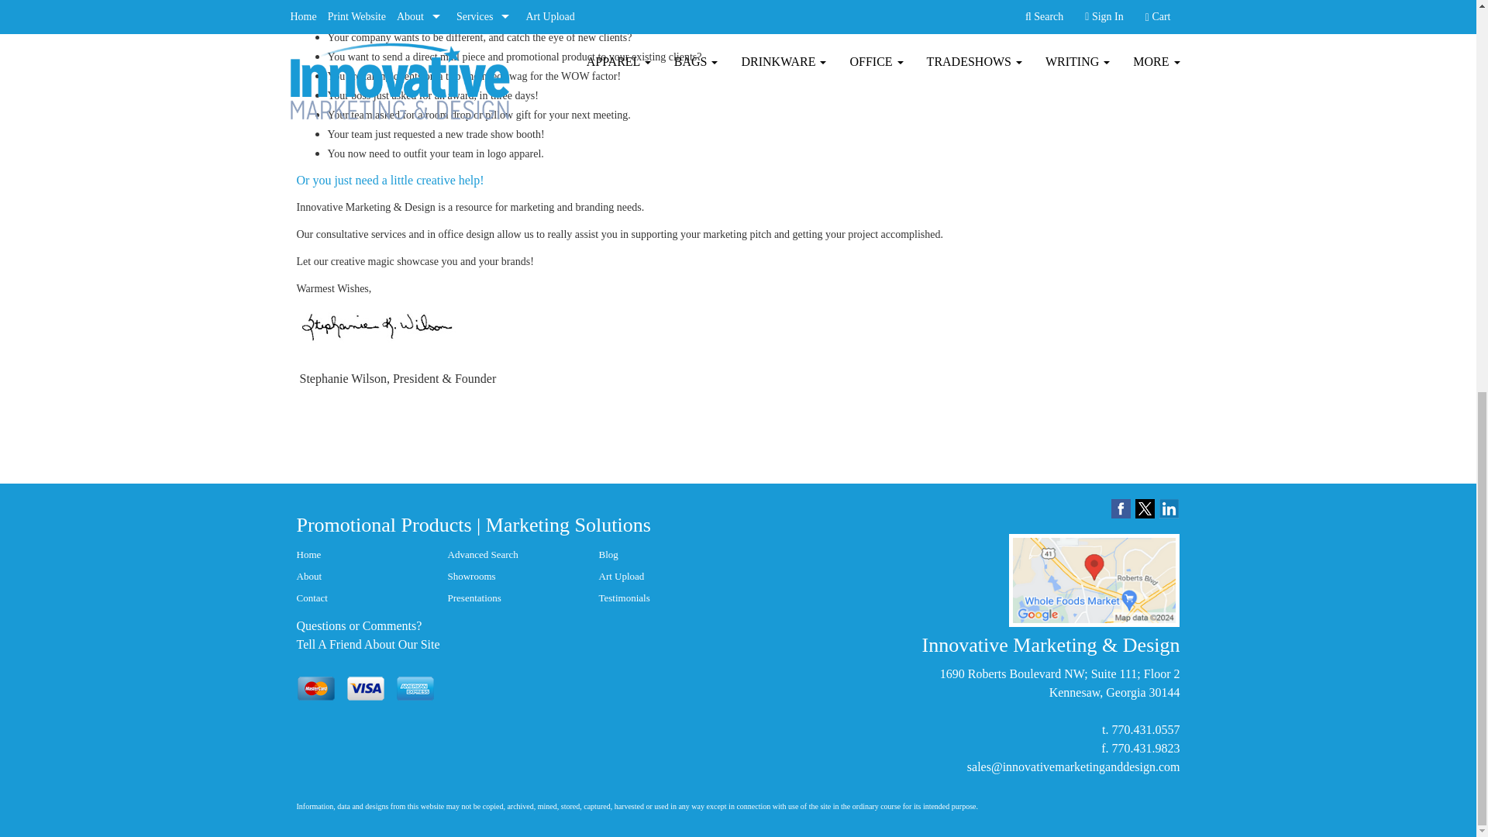 This screenshot has height=837, width=1488. Describe the element at coordinates (1094, 580) in the screenshot. I see `Click for a larger map` at that location.